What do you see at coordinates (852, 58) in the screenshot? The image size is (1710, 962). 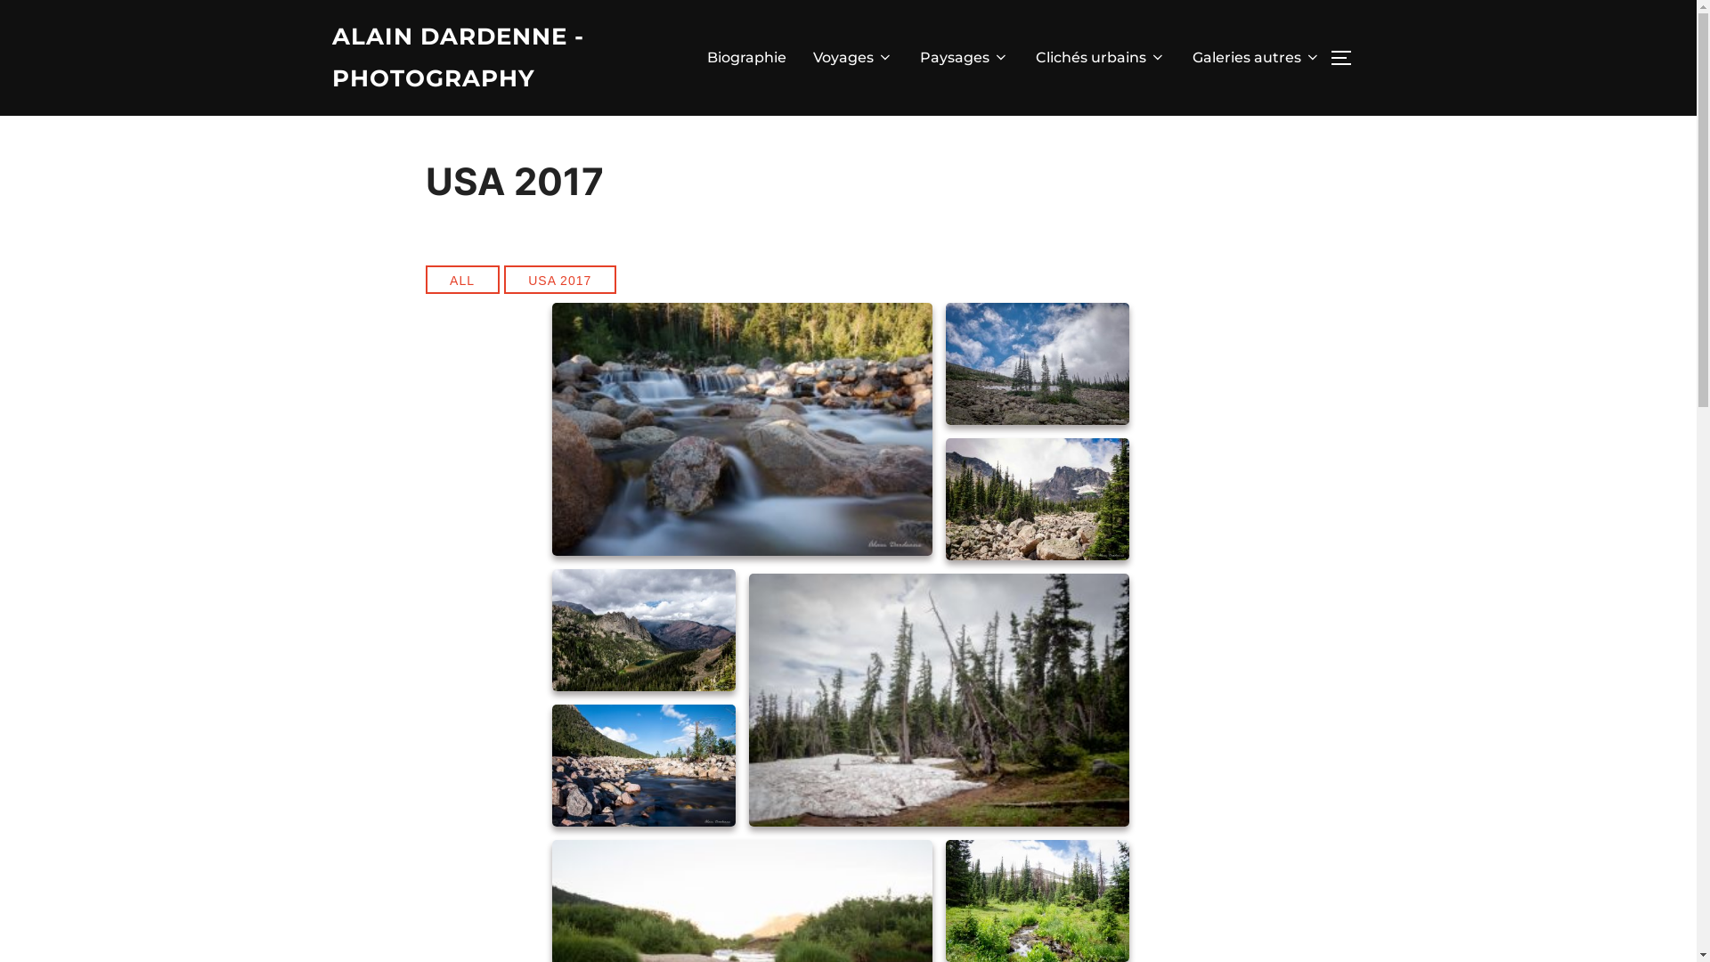 I see `Voyages` at bounding box center [852, 58].